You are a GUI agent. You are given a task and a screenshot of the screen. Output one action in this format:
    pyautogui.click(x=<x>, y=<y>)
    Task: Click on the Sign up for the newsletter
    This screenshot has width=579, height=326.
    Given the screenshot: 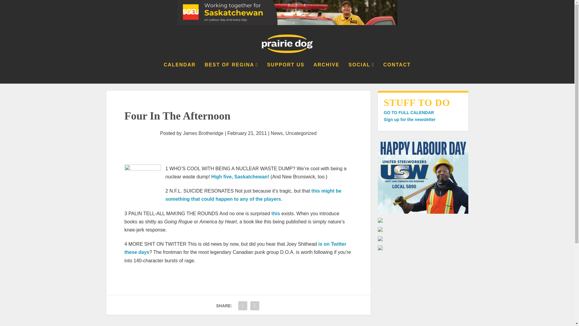 What is the action you would take?
    pyautogui.click(x=409, y=119)
    